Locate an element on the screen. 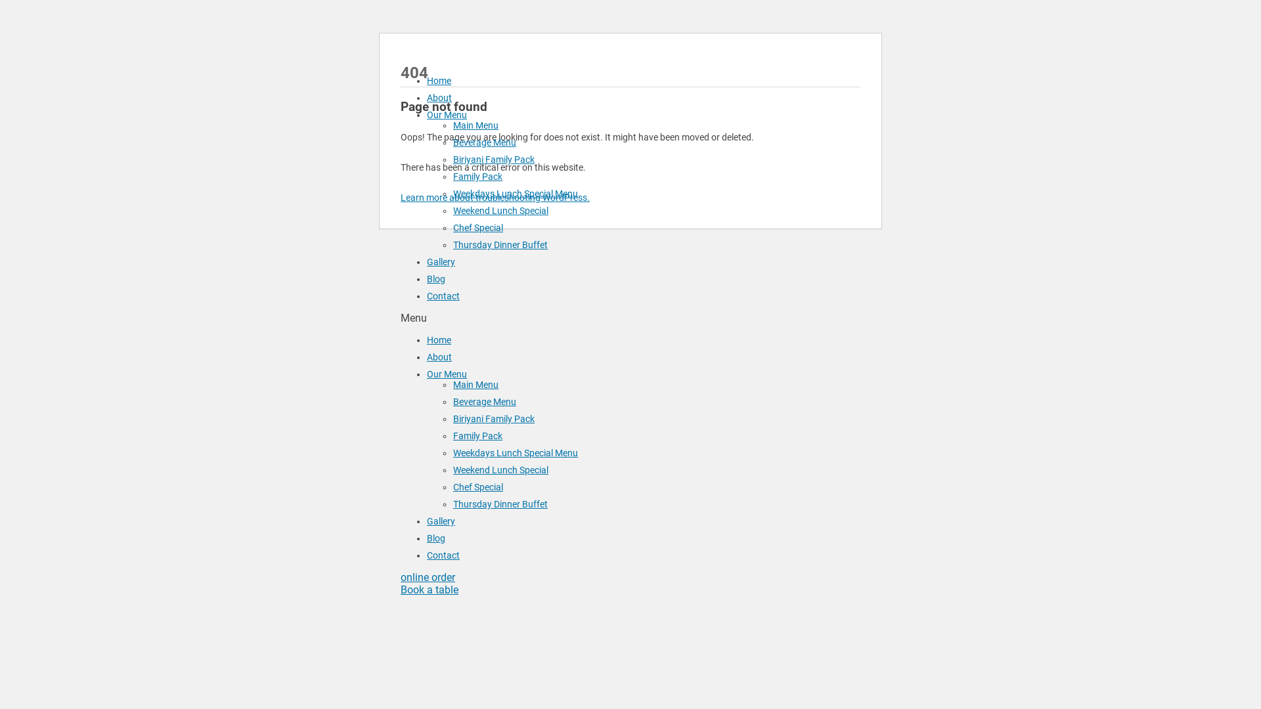  Blog is located at coordinates (436, 538).